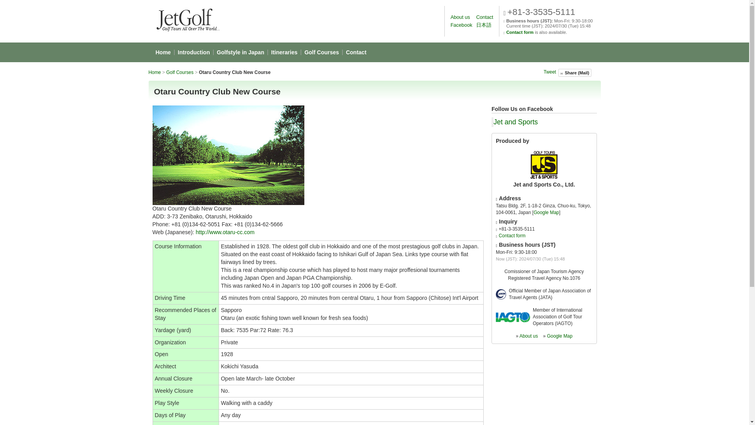 This screenshot has height=425, width=755. I want to click on Tweet, so click(550, 72).